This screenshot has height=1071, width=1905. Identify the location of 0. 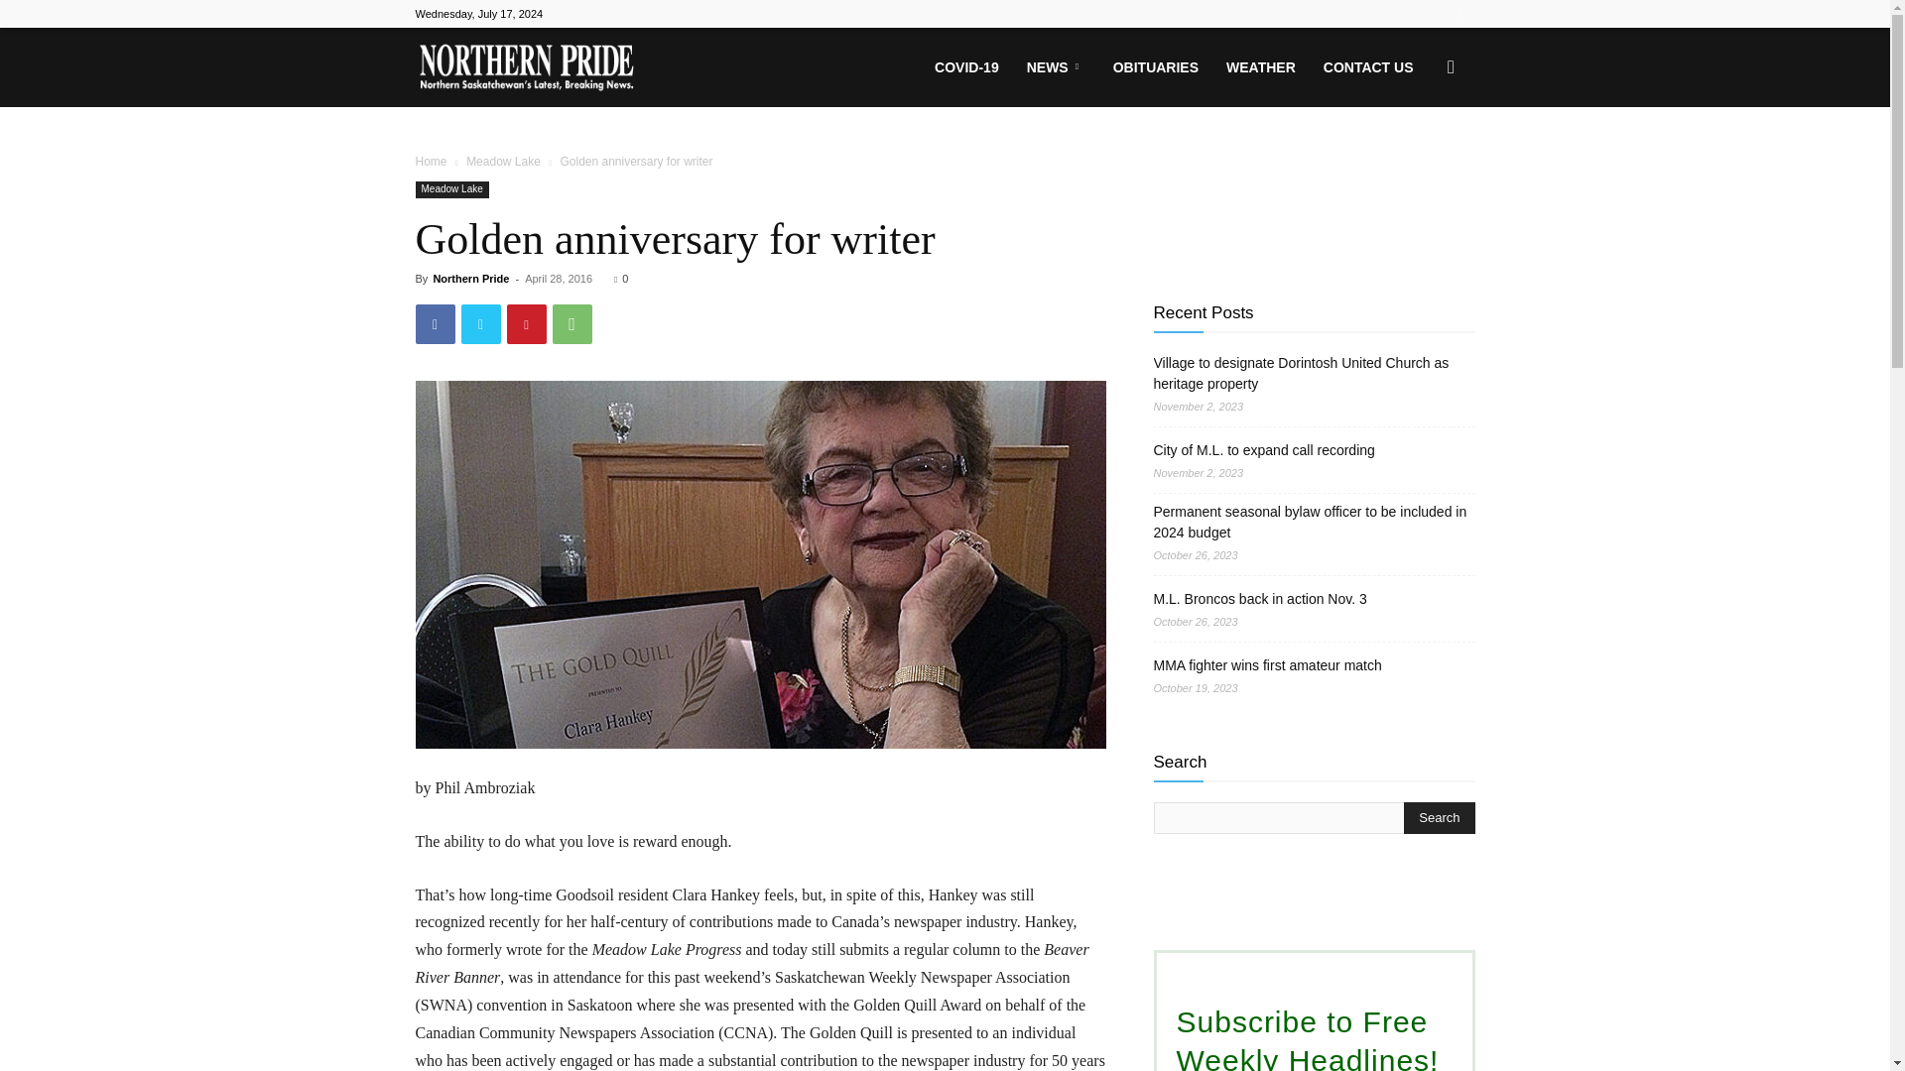
(621, 279).